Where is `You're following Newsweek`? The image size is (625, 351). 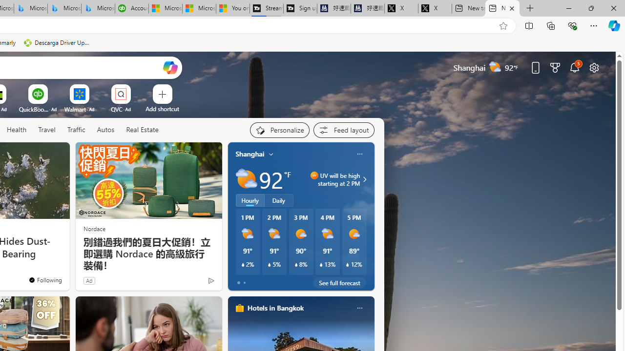 You're following Newsweek is located at coordinates (45, 279).